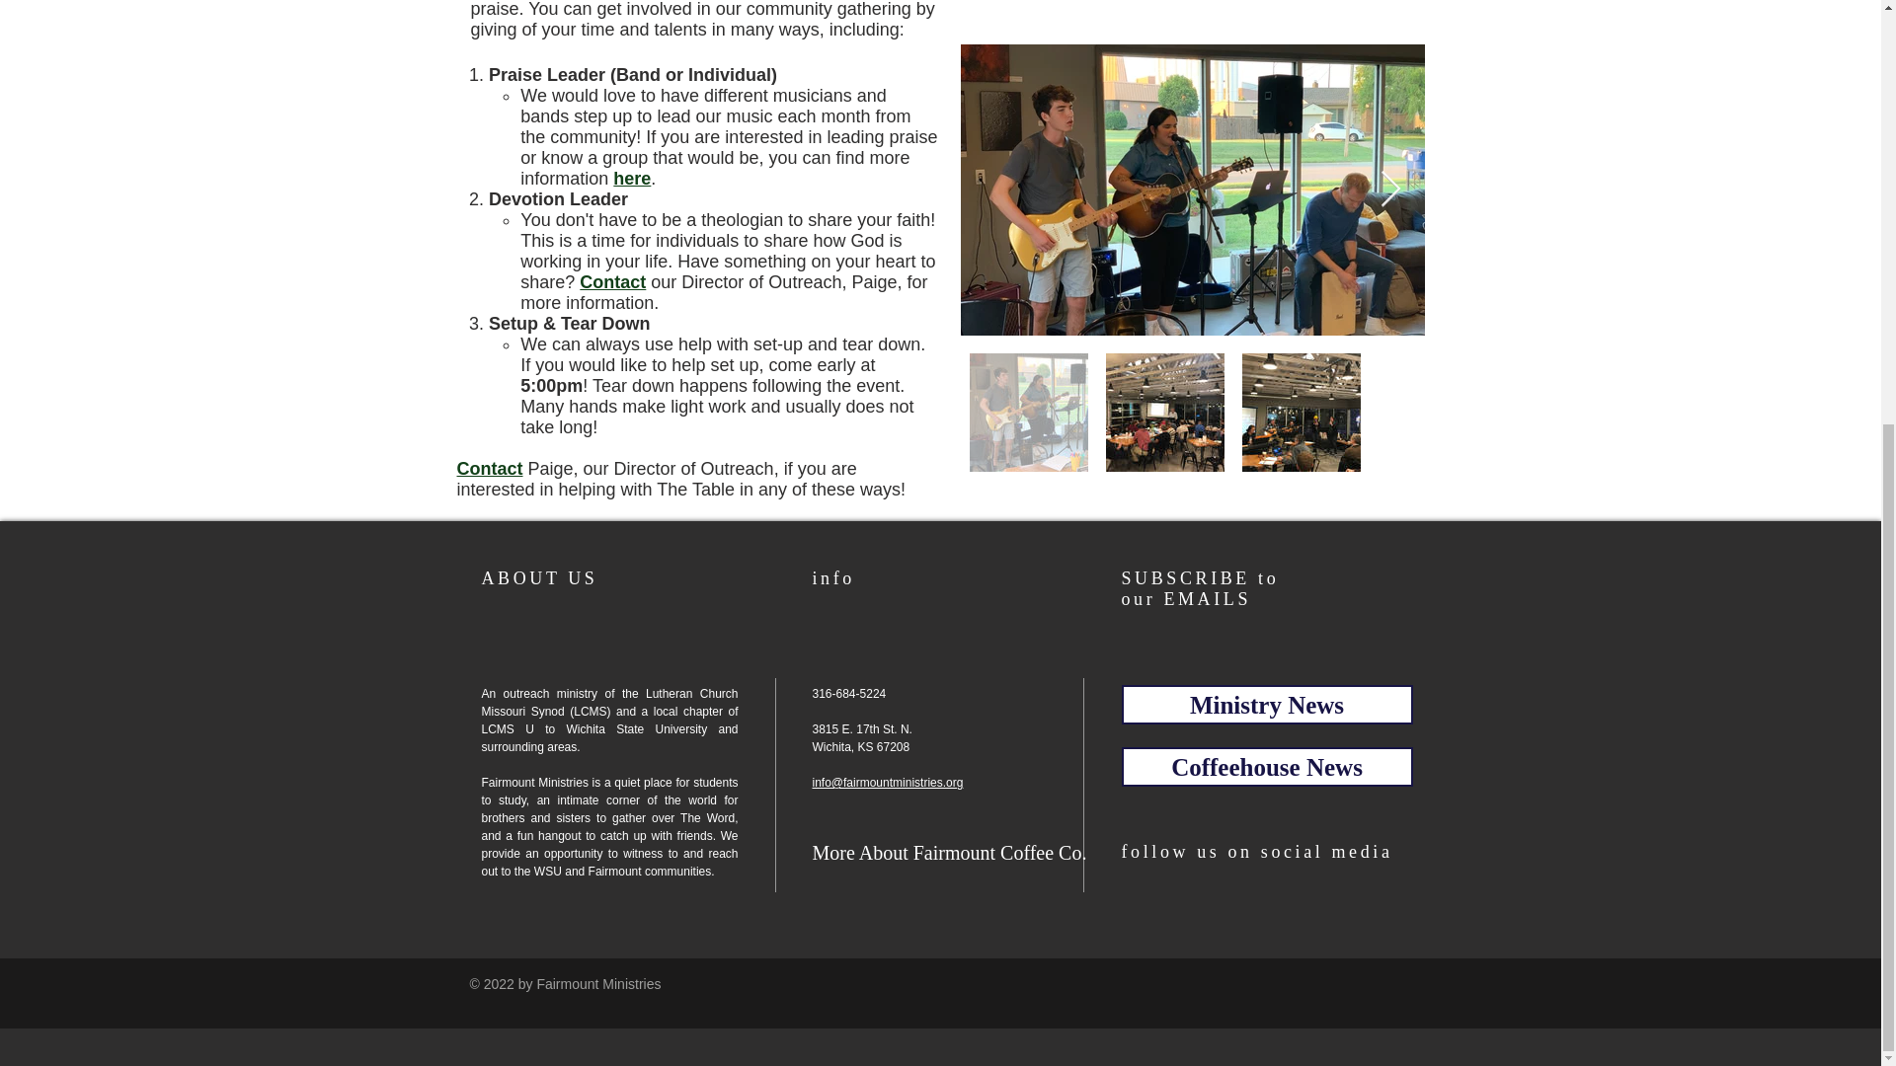 The image size is (1896, 1066). Describe the element at coordinates (948, 853) in the screenshot. I see `More About Fairmount Coffee Co.` at that location.